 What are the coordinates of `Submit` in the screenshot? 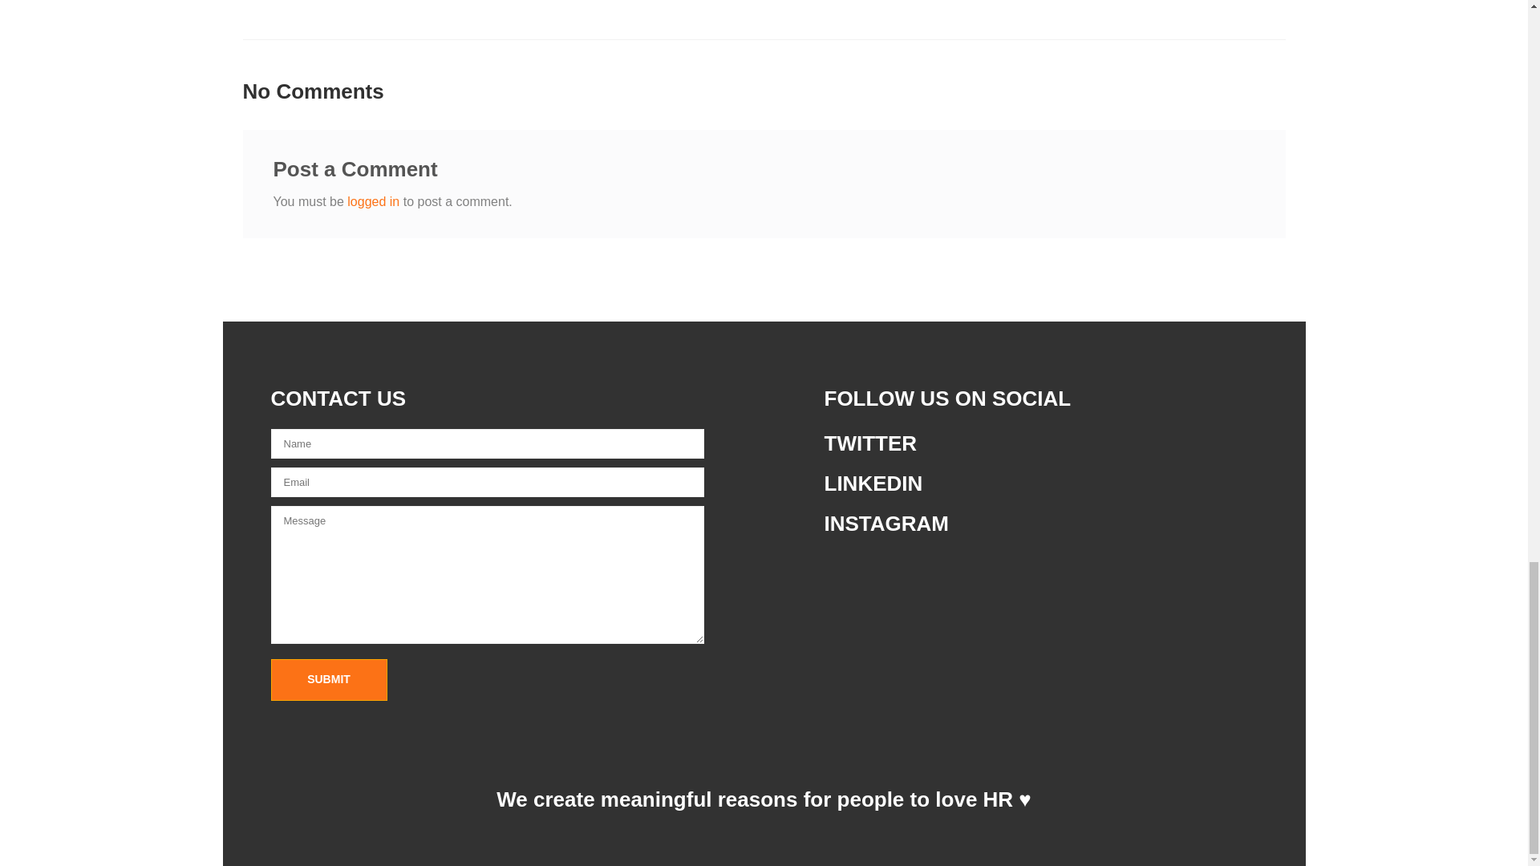 It's located at (329, 679).